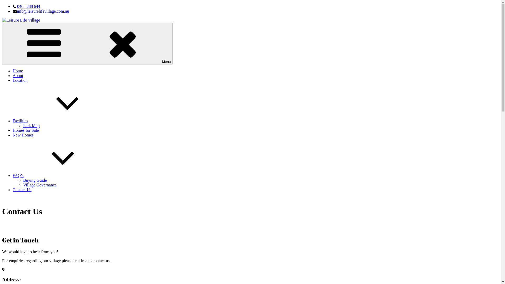 Image resolution: width=505 pixels, height=284 pixels. I want to click on New Homes, so click(23, 135).